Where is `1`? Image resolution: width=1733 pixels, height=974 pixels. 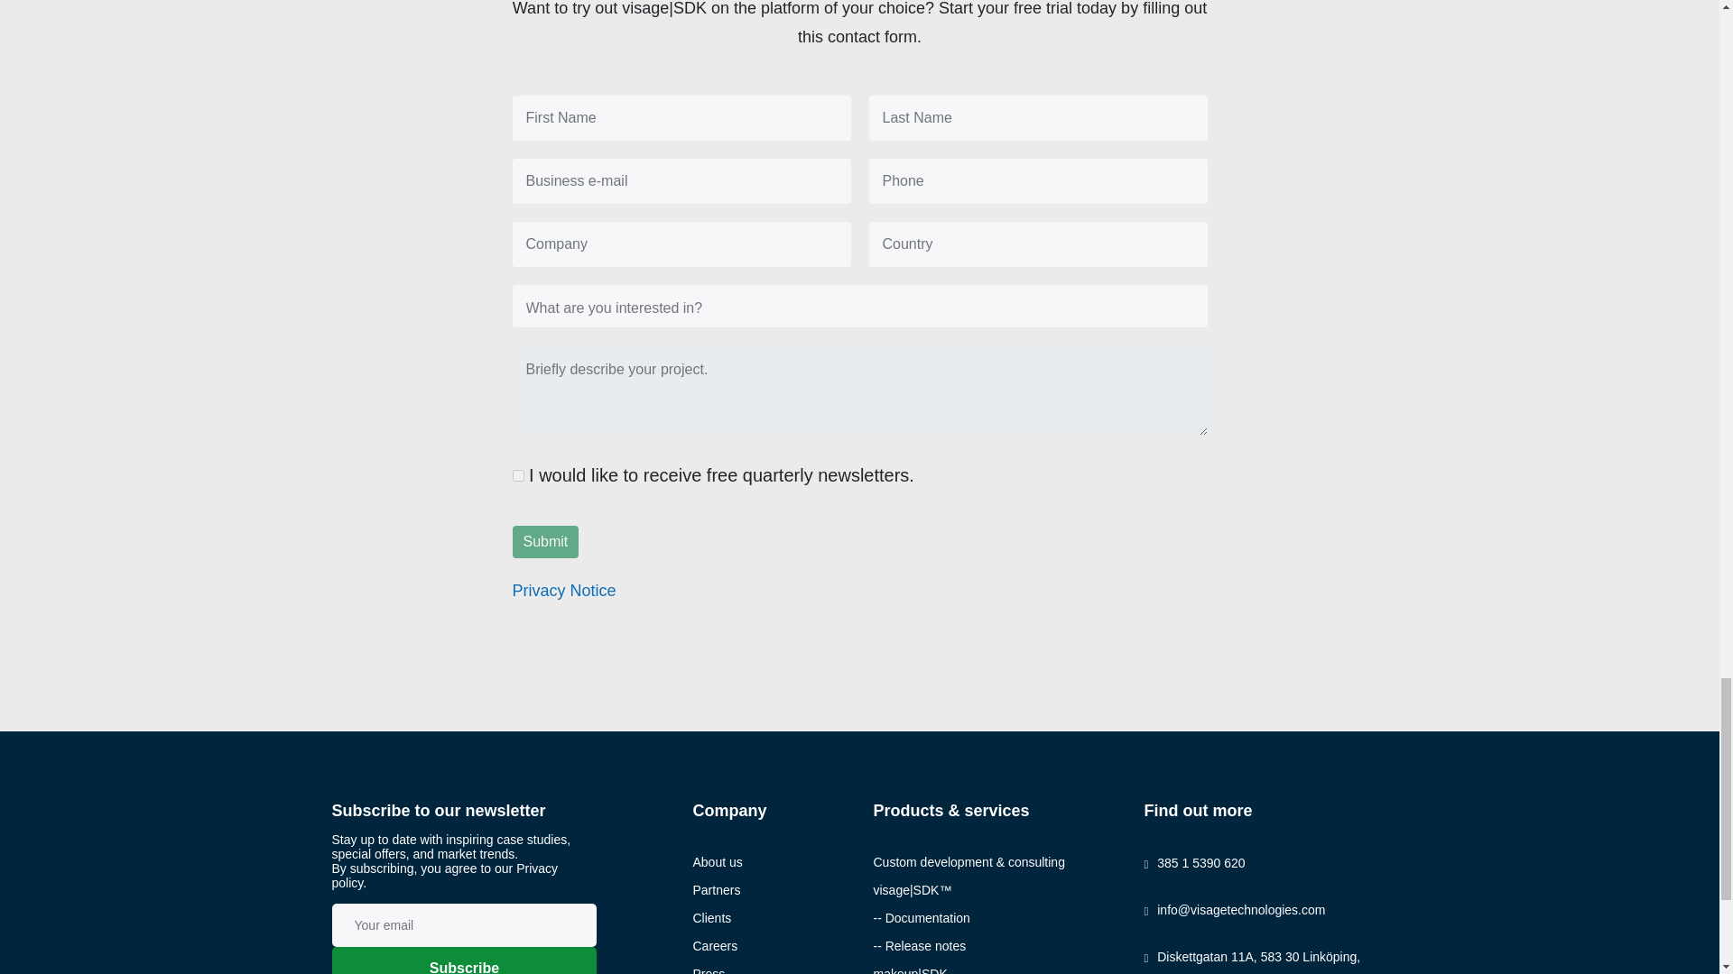 1 is located at coordinates (518, 474).